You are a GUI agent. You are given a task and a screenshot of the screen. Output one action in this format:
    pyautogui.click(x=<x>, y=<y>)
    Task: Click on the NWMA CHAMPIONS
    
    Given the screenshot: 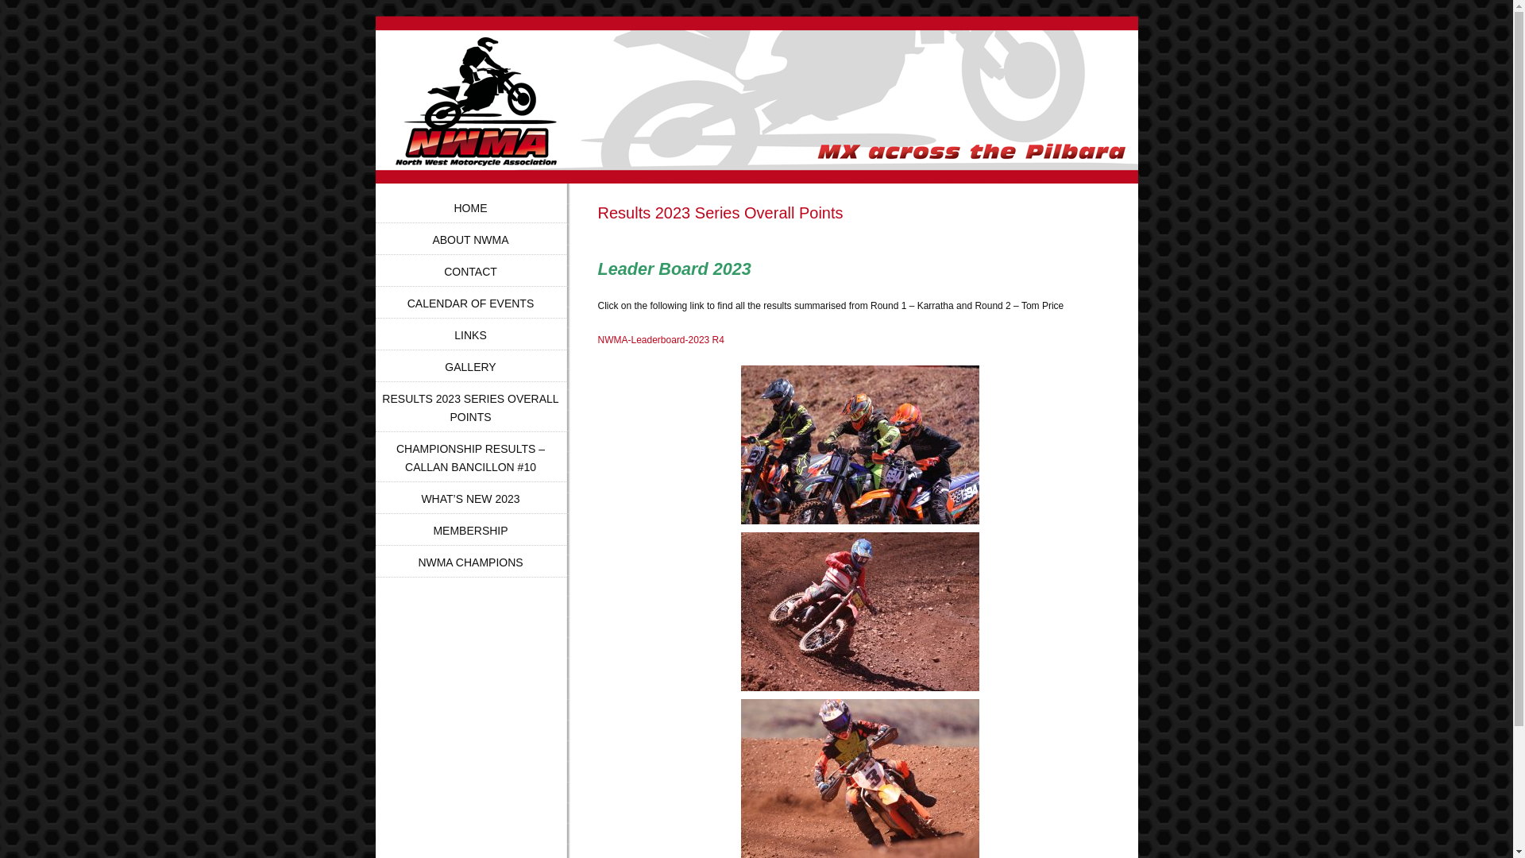 What is the action you would take?
    pyautogui.click(x=470, y=562)
    